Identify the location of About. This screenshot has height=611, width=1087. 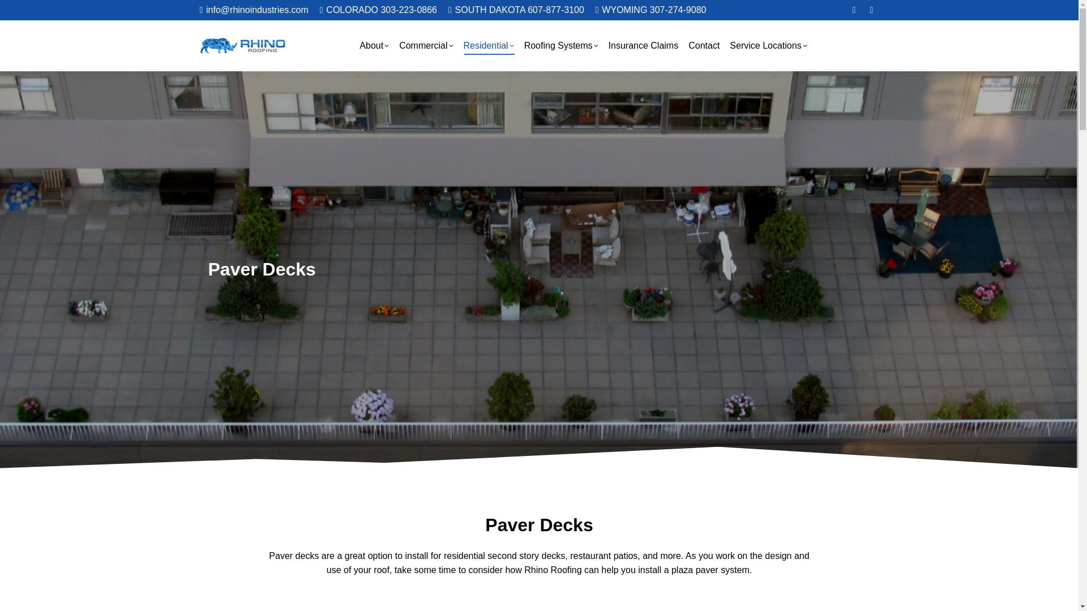
(374, 45).